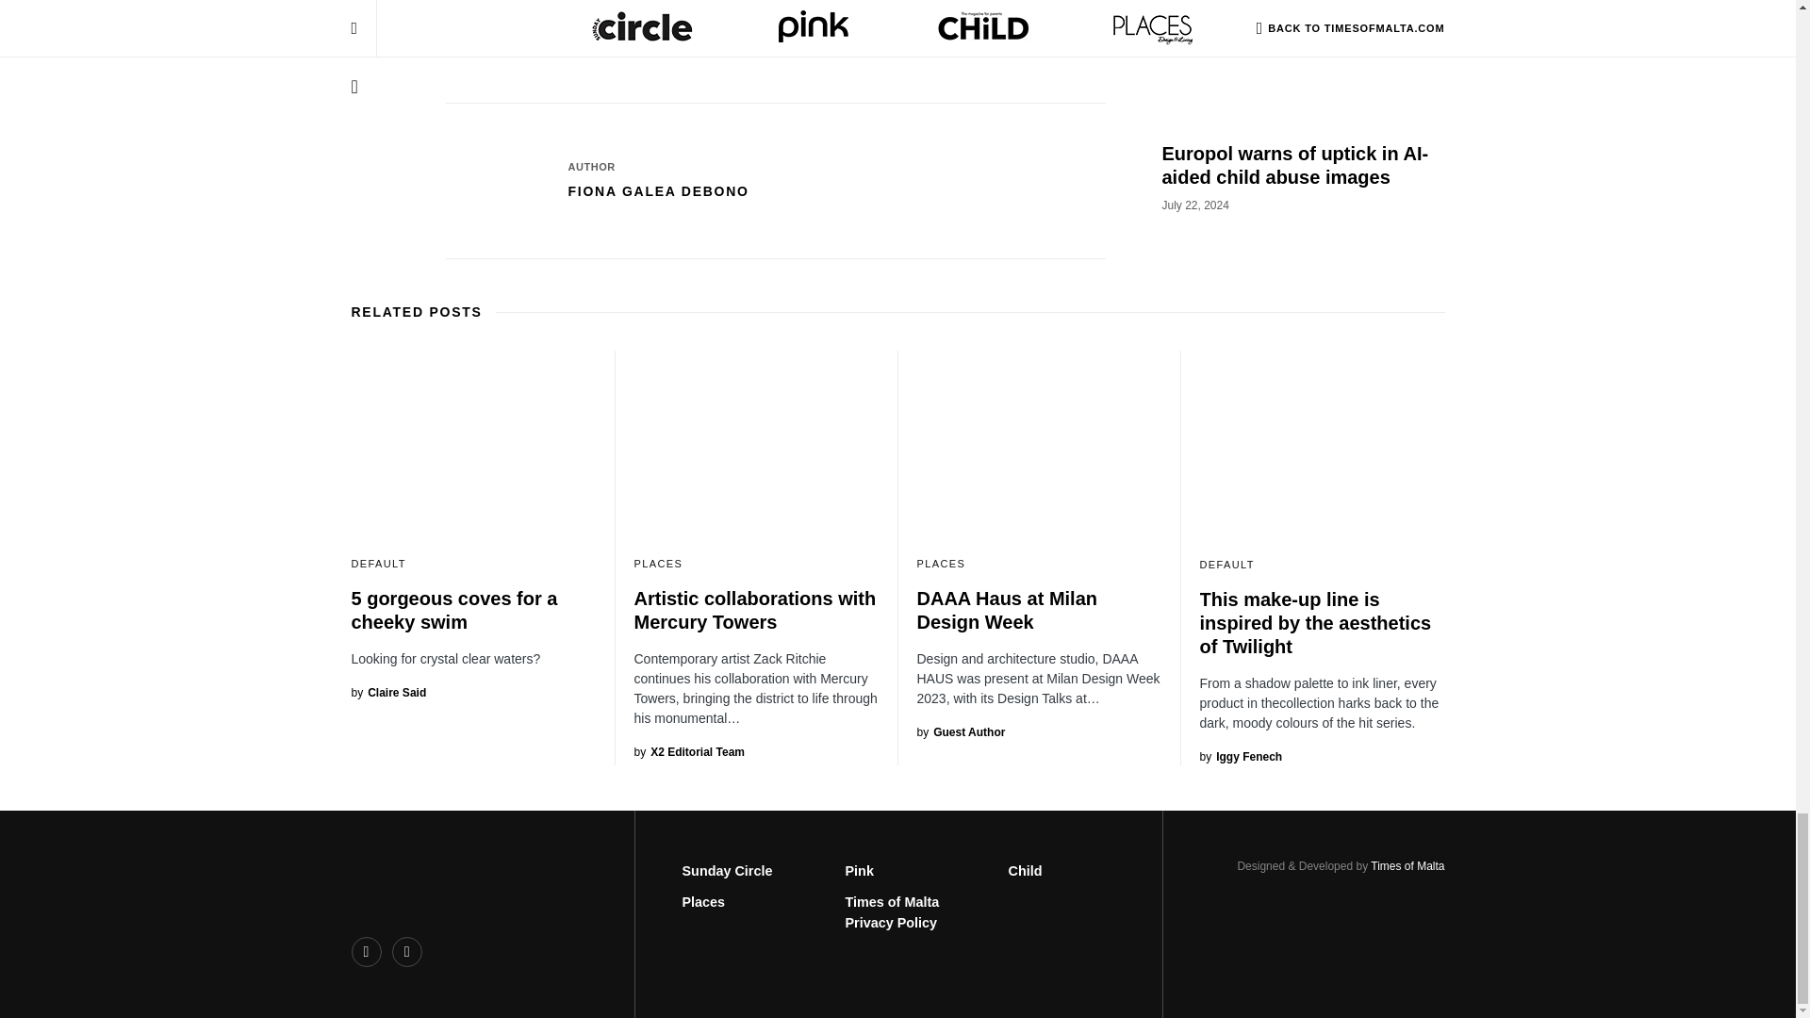 The width and height of the screenshot is (1810, 1018). Describe the element at coordinates (388, 692) in the screenshot. I see `View all posts by Claire Said` at that location.